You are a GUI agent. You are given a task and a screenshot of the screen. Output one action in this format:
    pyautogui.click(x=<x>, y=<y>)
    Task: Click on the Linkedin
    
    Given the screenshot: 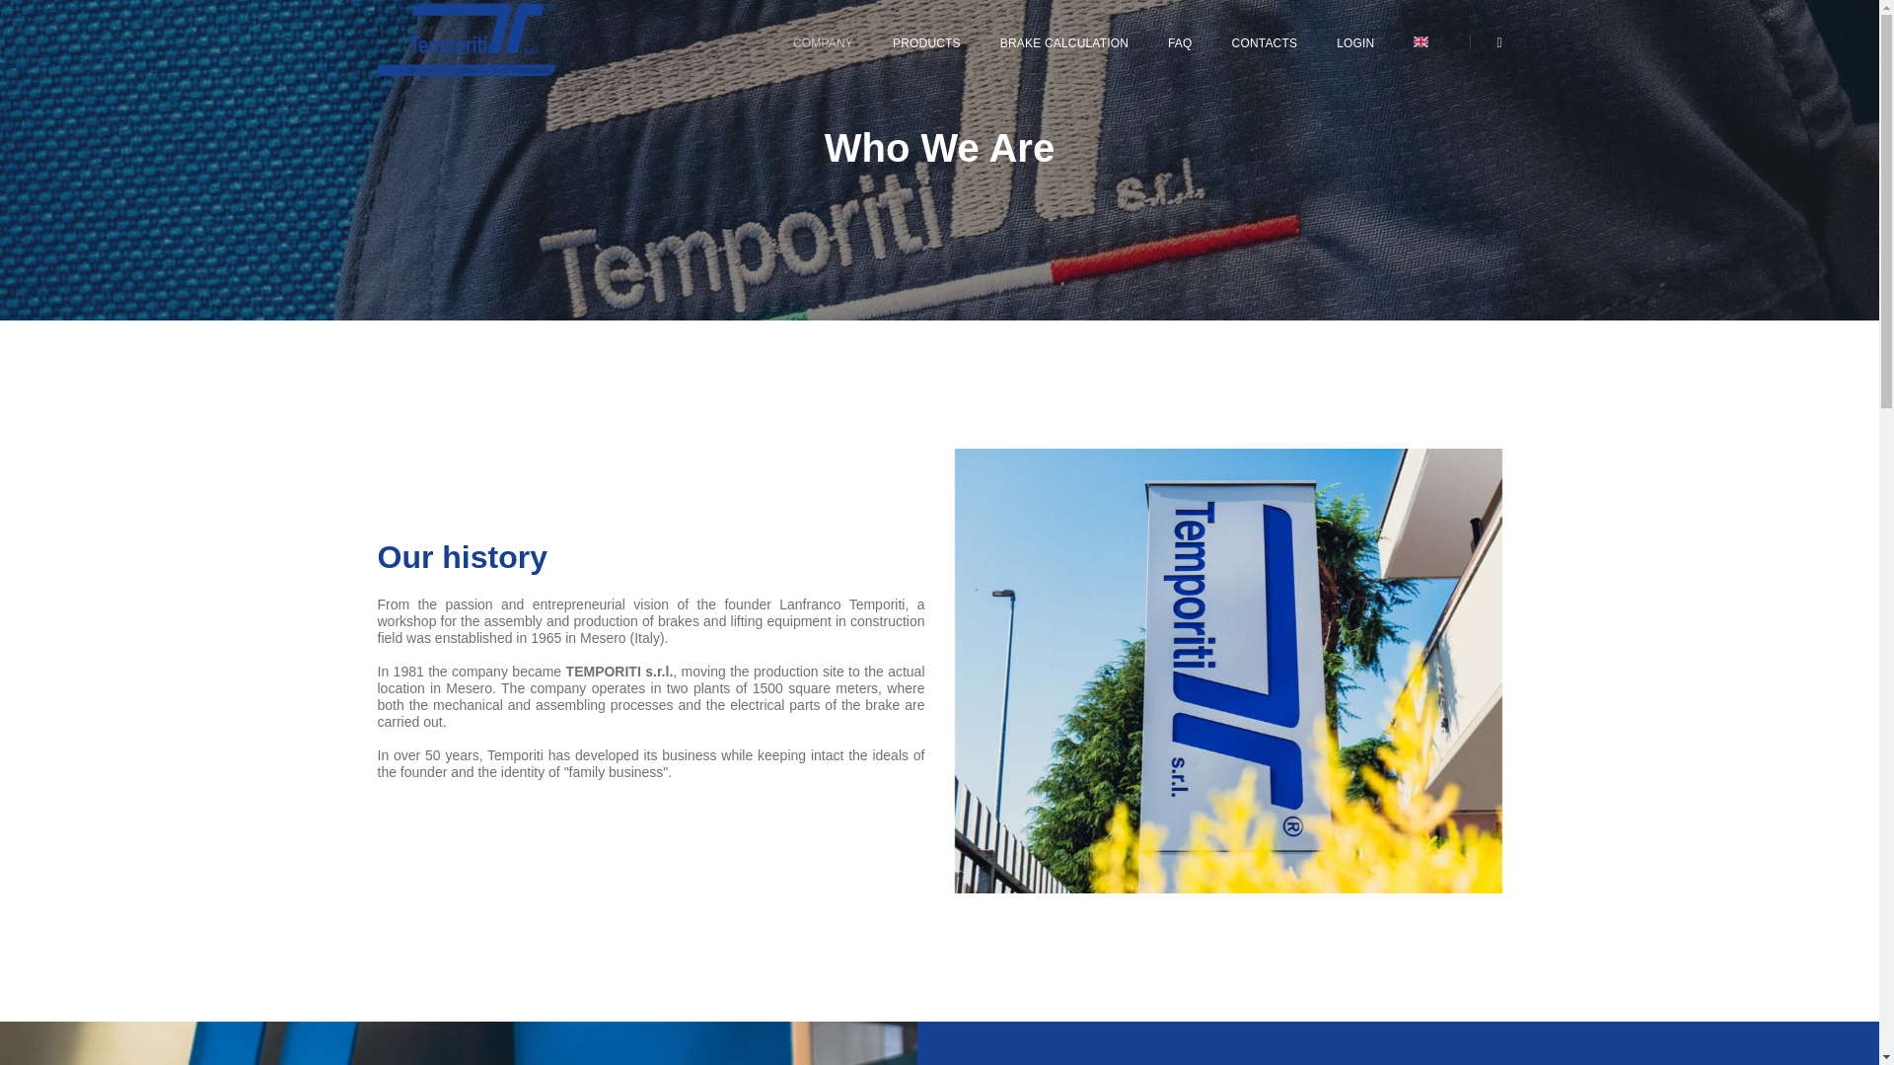 What is the action you would take?
    pyautogui.click(x=1493, y=40)
    